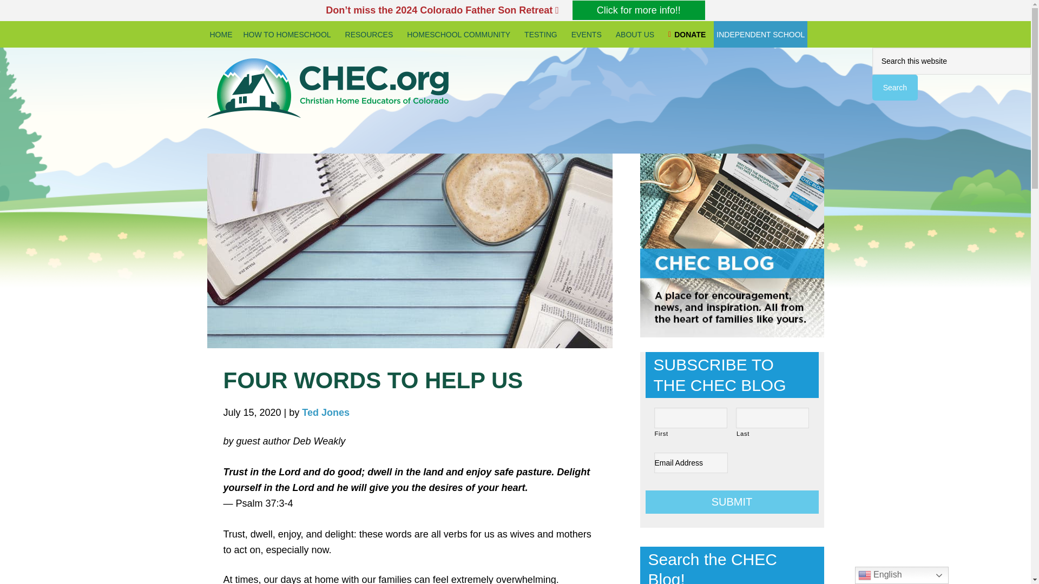 This screenshot has width=1039, height=584. What do you see at coordinates (588, 34) in the screenshot?
I see `EVENTS` at bounding box center [588, 34].